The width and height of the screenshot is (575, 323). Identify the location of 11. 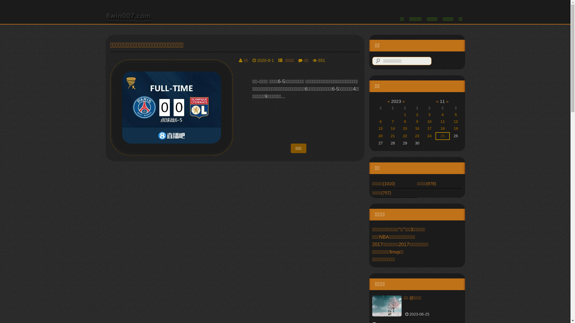
(443, 121).